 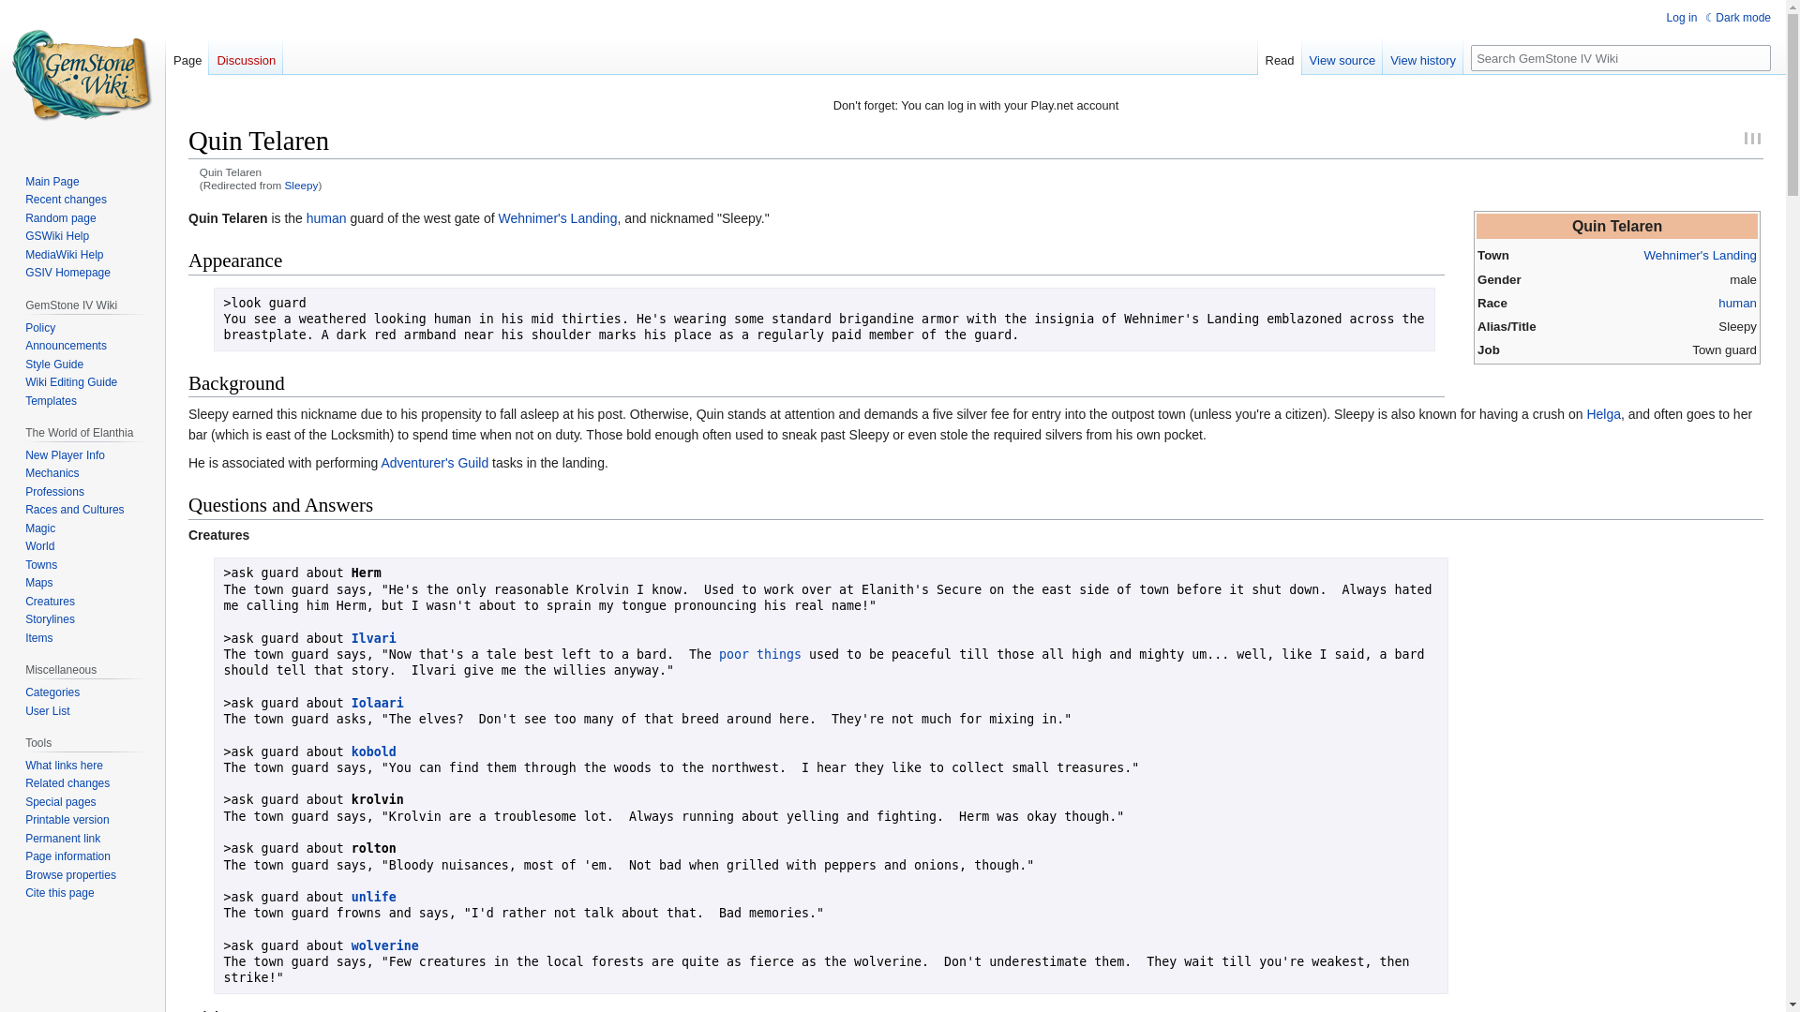 What do you see at coordinates (1757, 57) in the screenshot?
I see `Go` at bounding box center [1757, 57].